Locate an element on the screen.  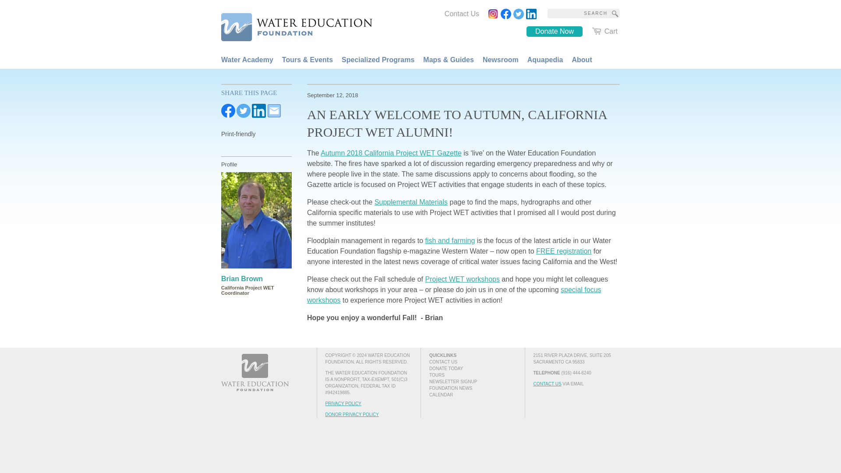
Cart is located at coordinates (604, 32).